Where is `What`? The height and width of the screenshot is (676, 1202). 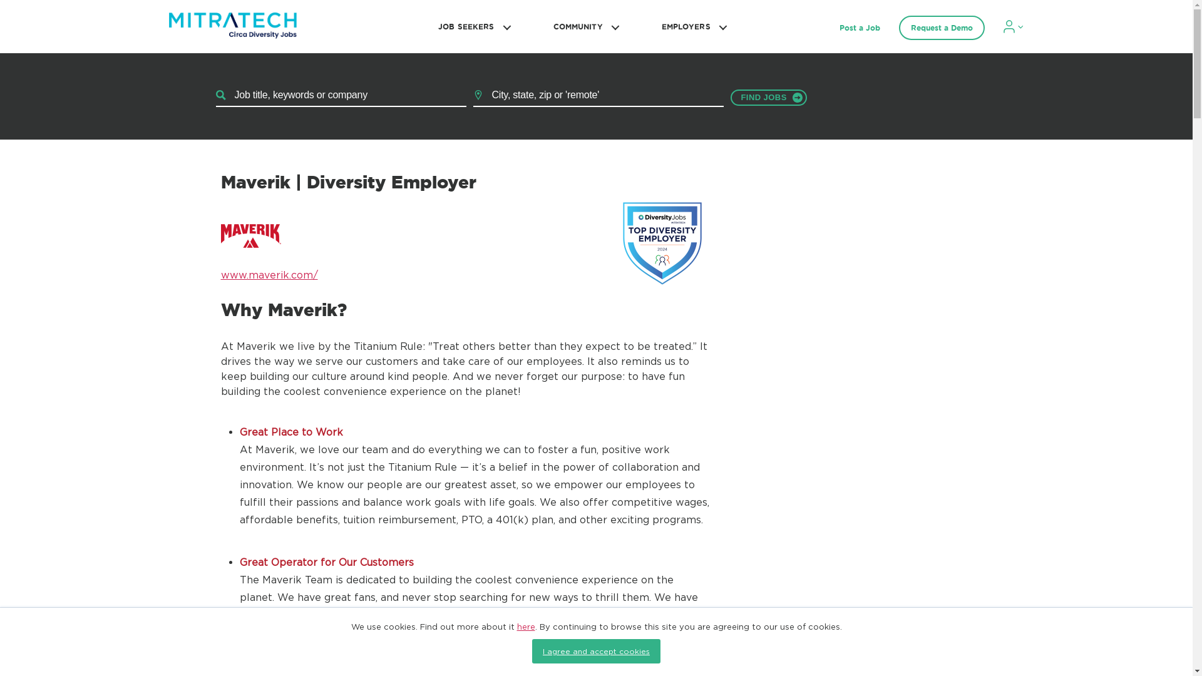 What is located at coordinates (341, 95).